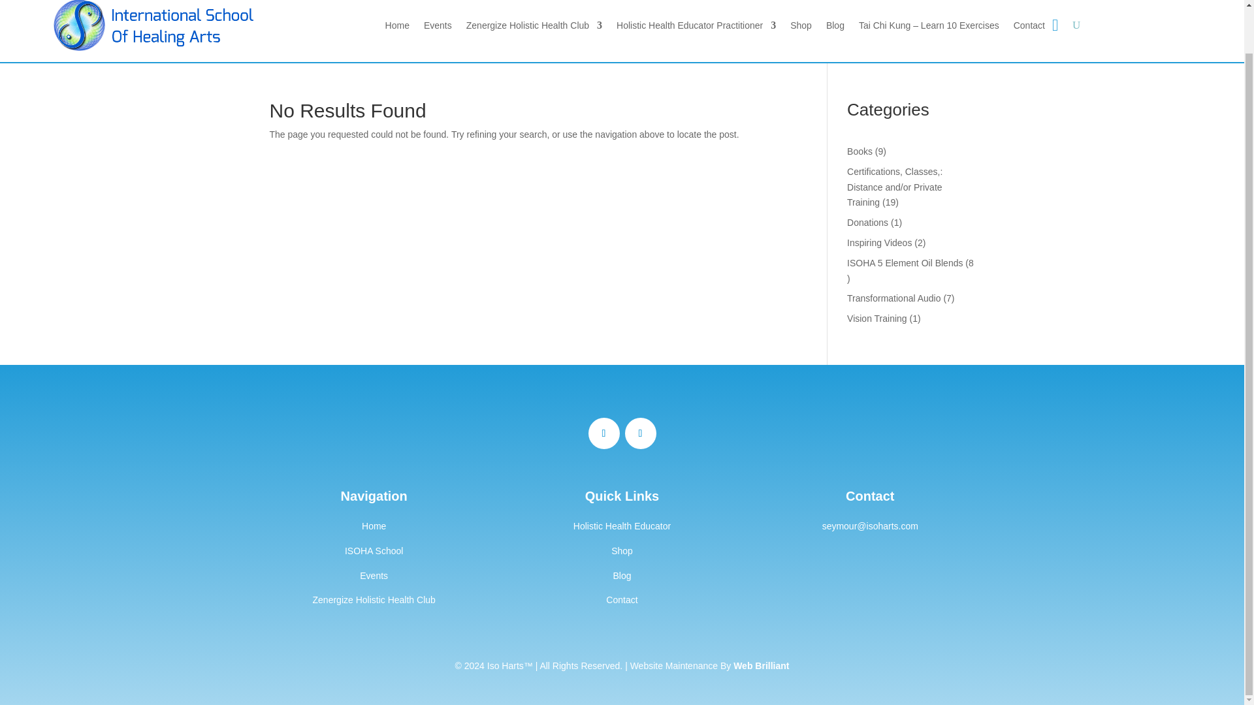 This screenshot has height=705, width=1254. What do you see at coordinates (603, 433) in the screenshot?
I see `Follow on Facebook` at bounding box center [603, 433].